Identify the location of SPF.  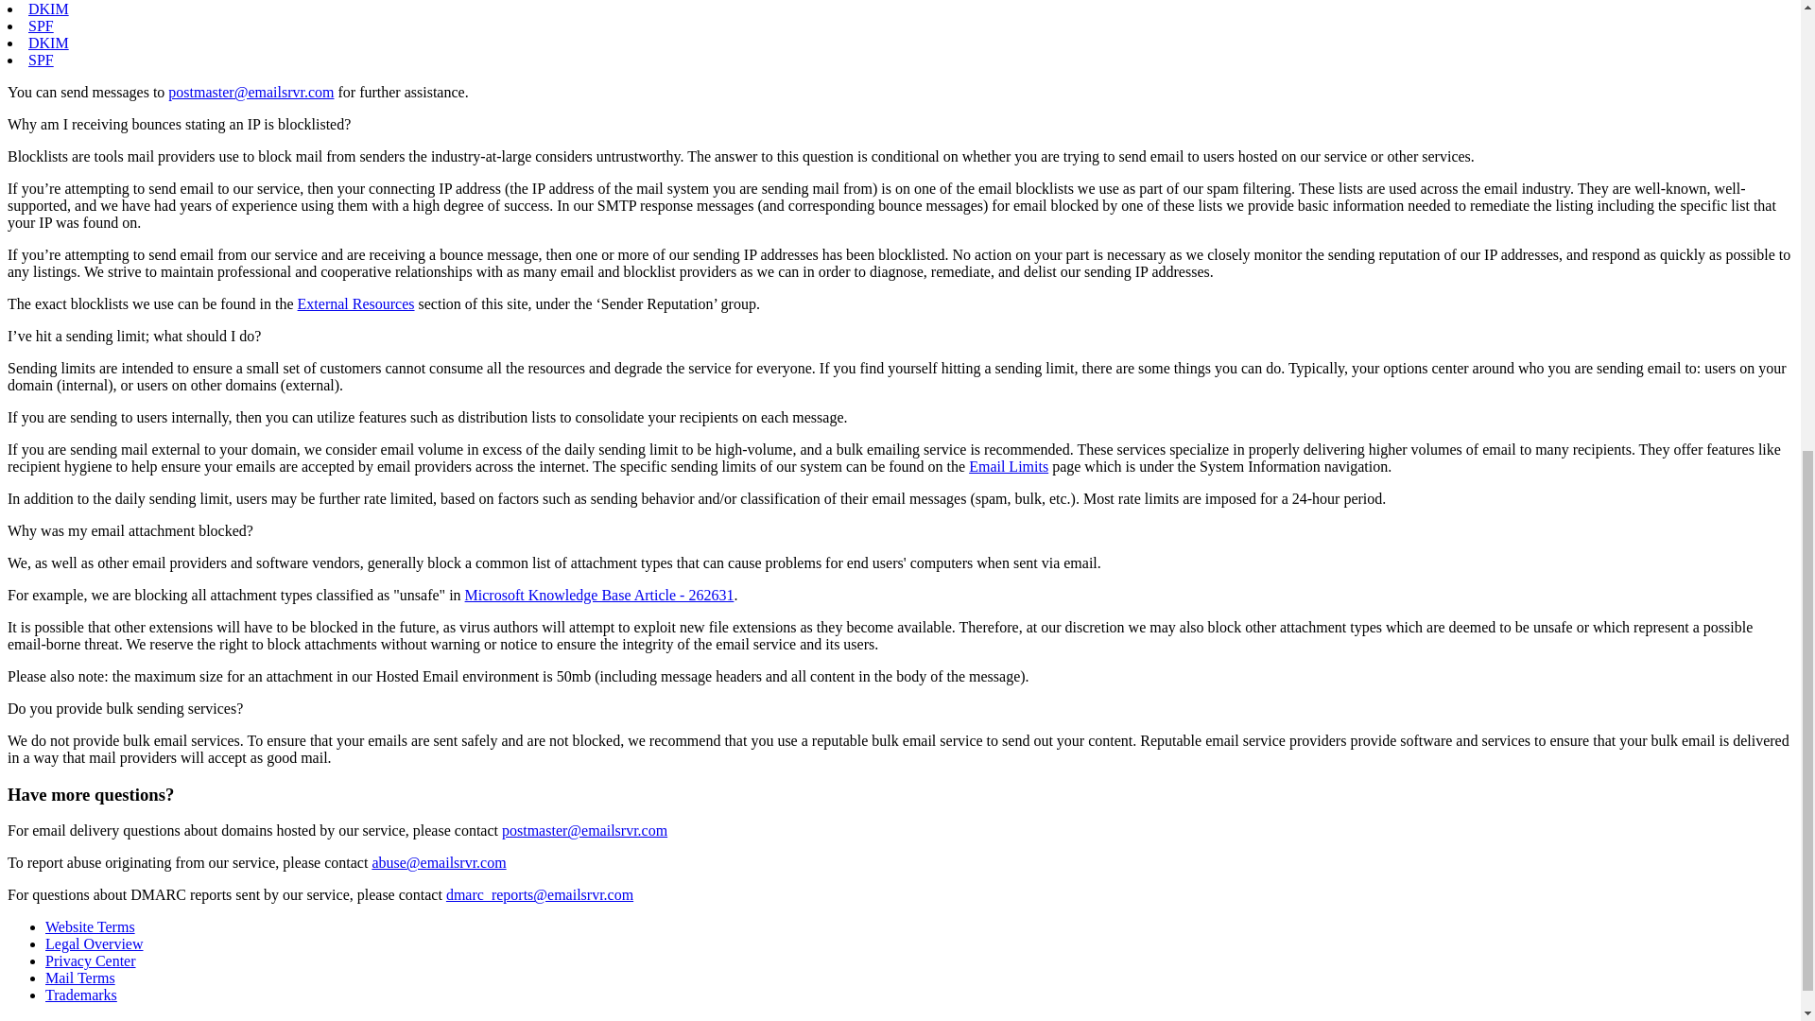
(42, 26).